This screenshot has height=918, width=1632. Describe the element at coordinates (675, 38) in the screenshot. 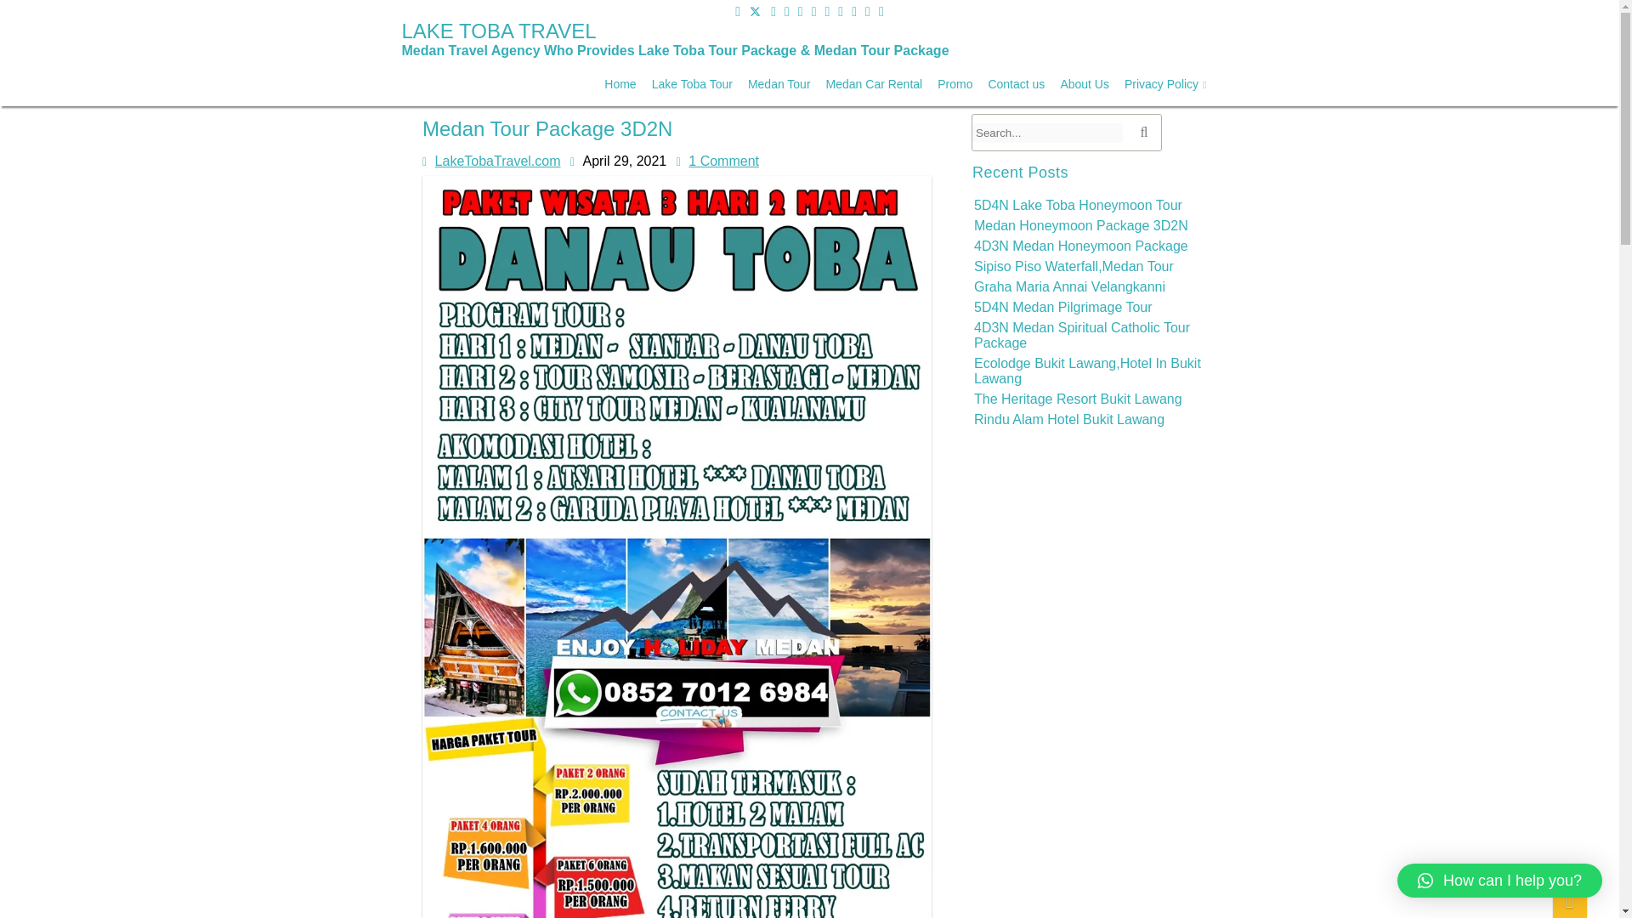

I see `LAKE TOBA TRAVEL` at that location.